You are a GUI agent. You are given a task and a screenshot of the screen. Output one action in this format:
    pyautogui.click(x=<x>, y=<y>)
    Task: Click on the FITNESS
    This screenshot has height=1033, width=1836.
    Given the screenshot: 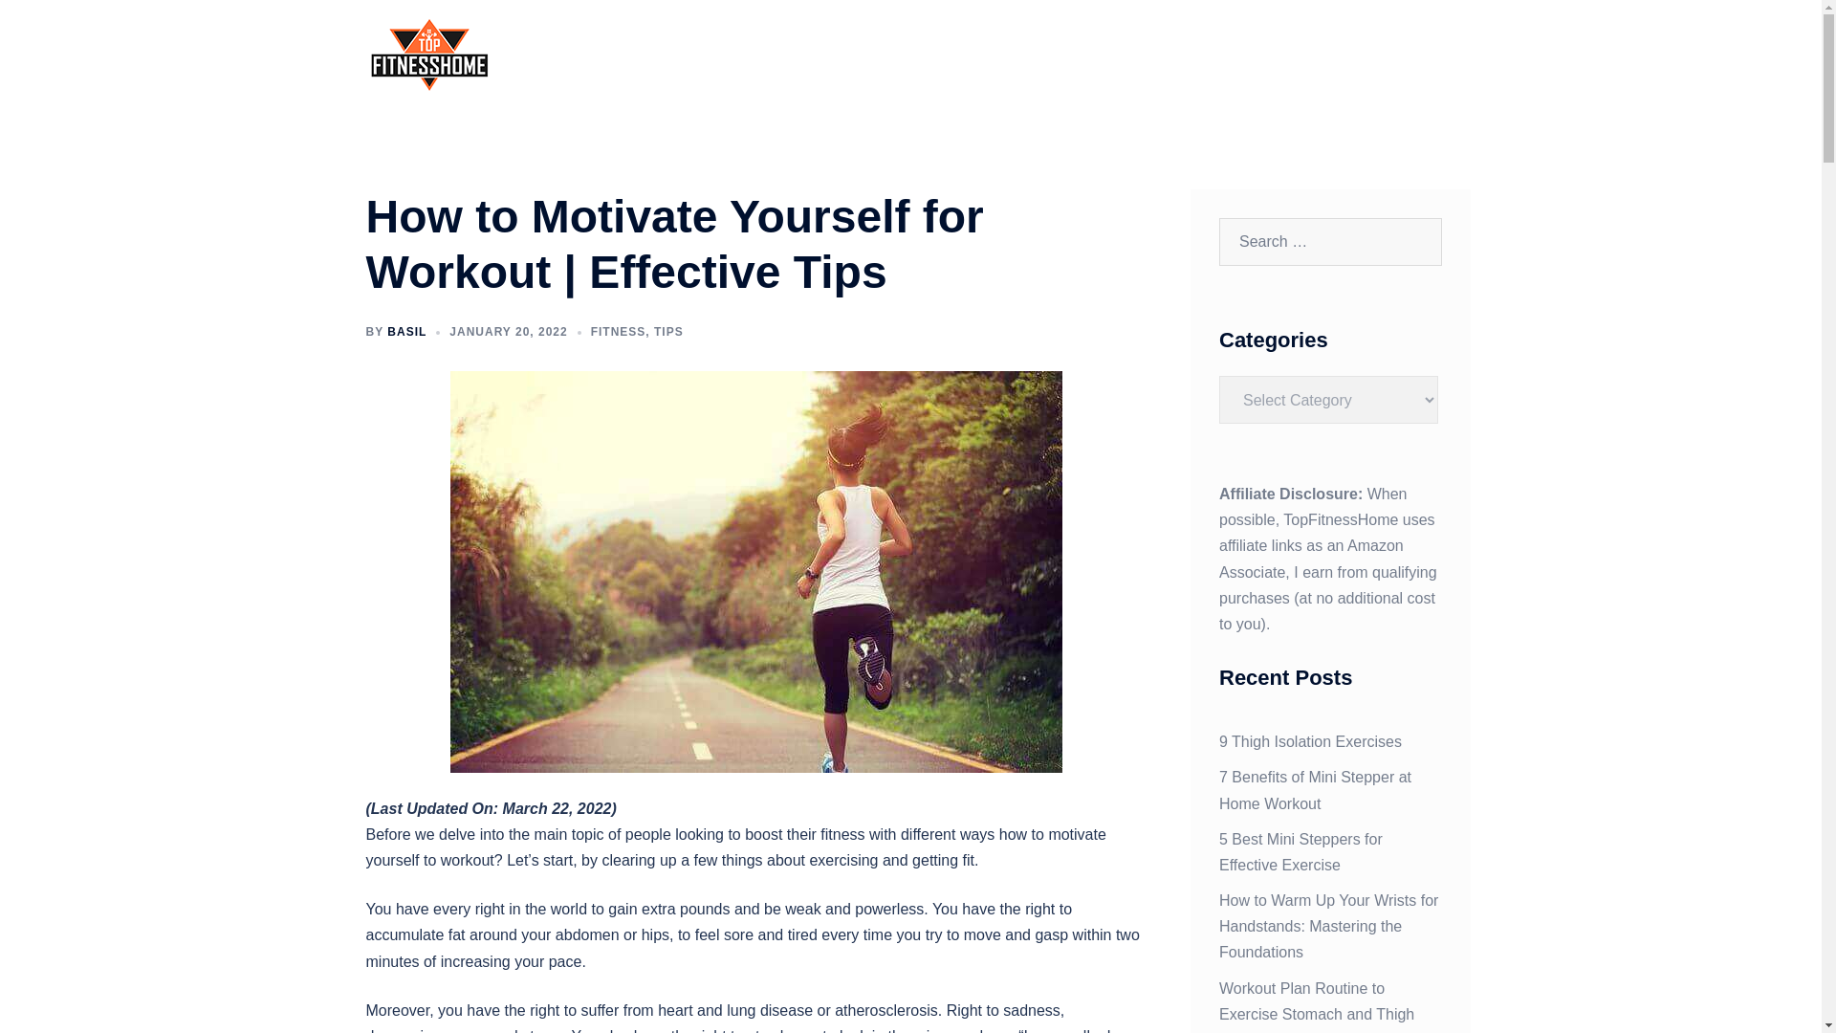 What is the action you would take?
    pyautogui.click(x=618, y=332)
    